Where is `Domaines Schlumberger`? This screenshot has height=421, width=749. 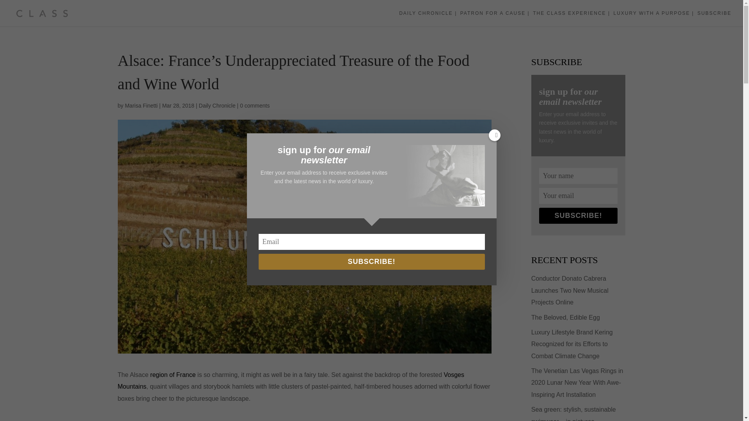 Domaines Schlumberger is located at coordinates (305, 416).